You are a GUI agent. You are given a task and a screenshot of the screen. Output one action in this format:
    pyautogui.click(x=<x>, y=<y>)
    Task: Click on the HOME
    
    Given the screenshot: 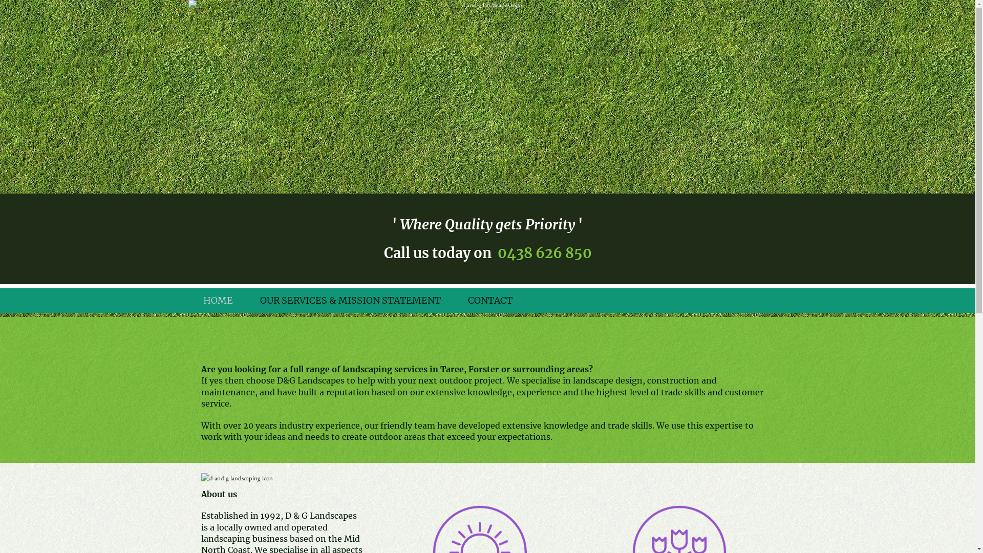 What is the action you would take?
    pyautogui.click(x=218, y=301)
    